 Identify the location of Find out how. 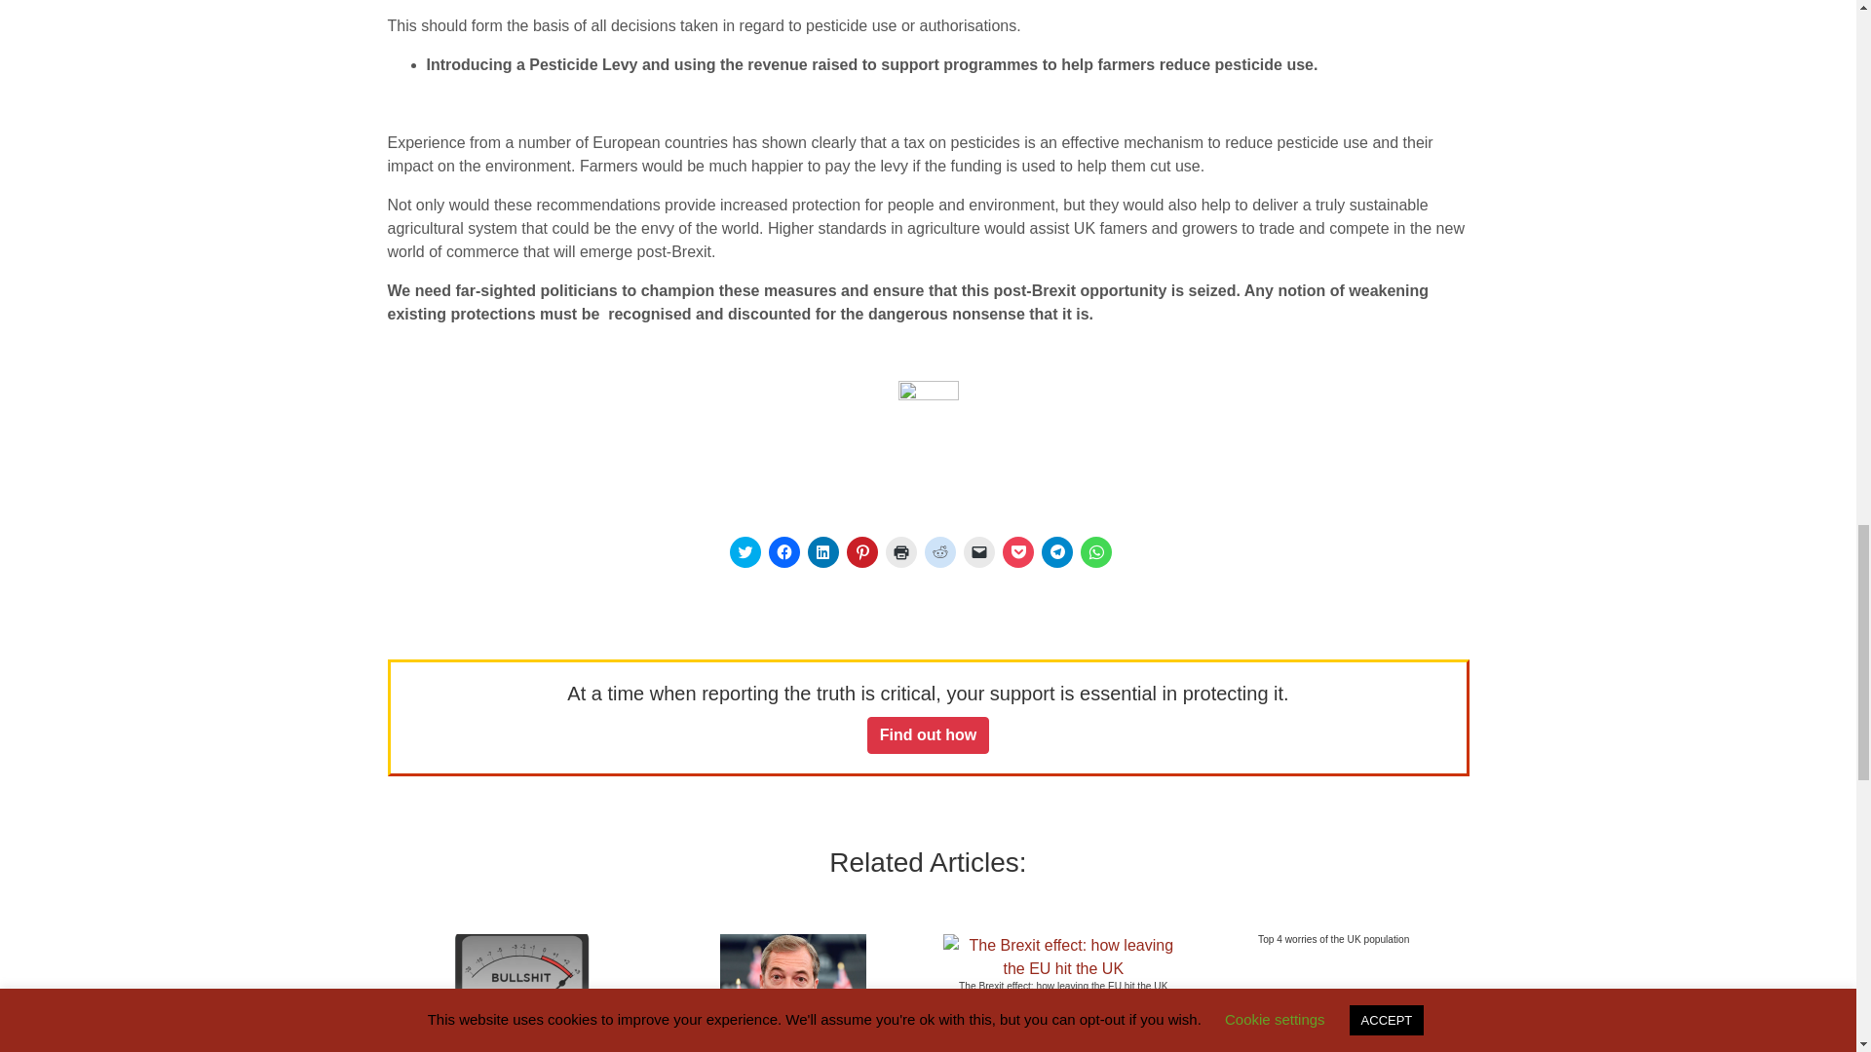
(928, 734).